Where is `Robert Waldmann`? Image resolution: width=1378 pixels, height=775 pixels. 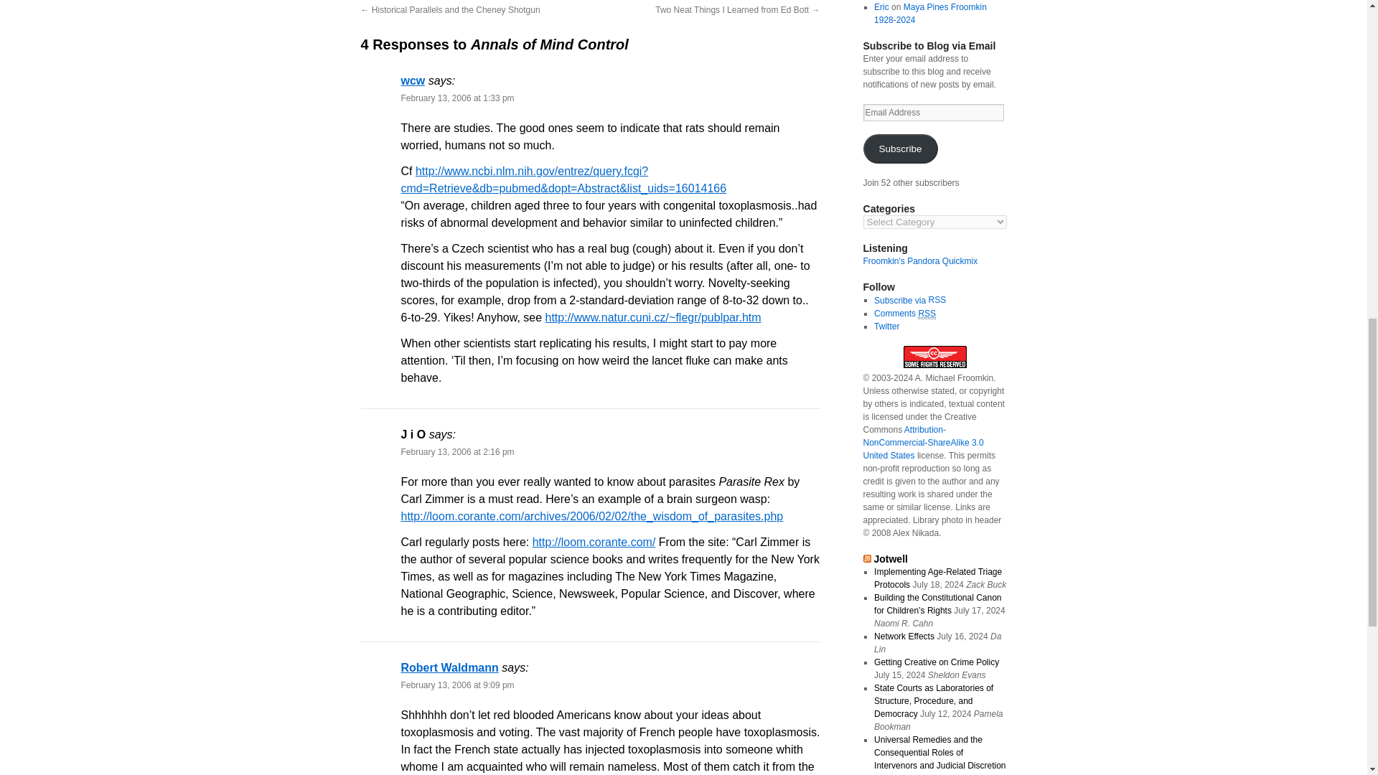 Robert Waldmann is located at coordinates (449, 667).